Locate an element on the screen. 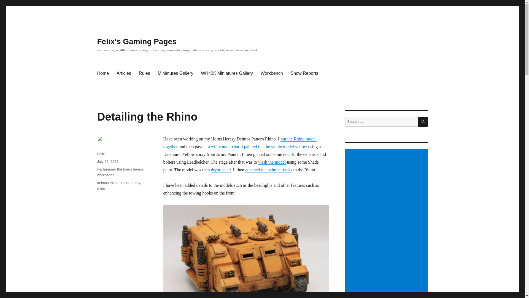 The height and width of the screenshot is (298, 529). Workbench is located at coordinates (272, 73).